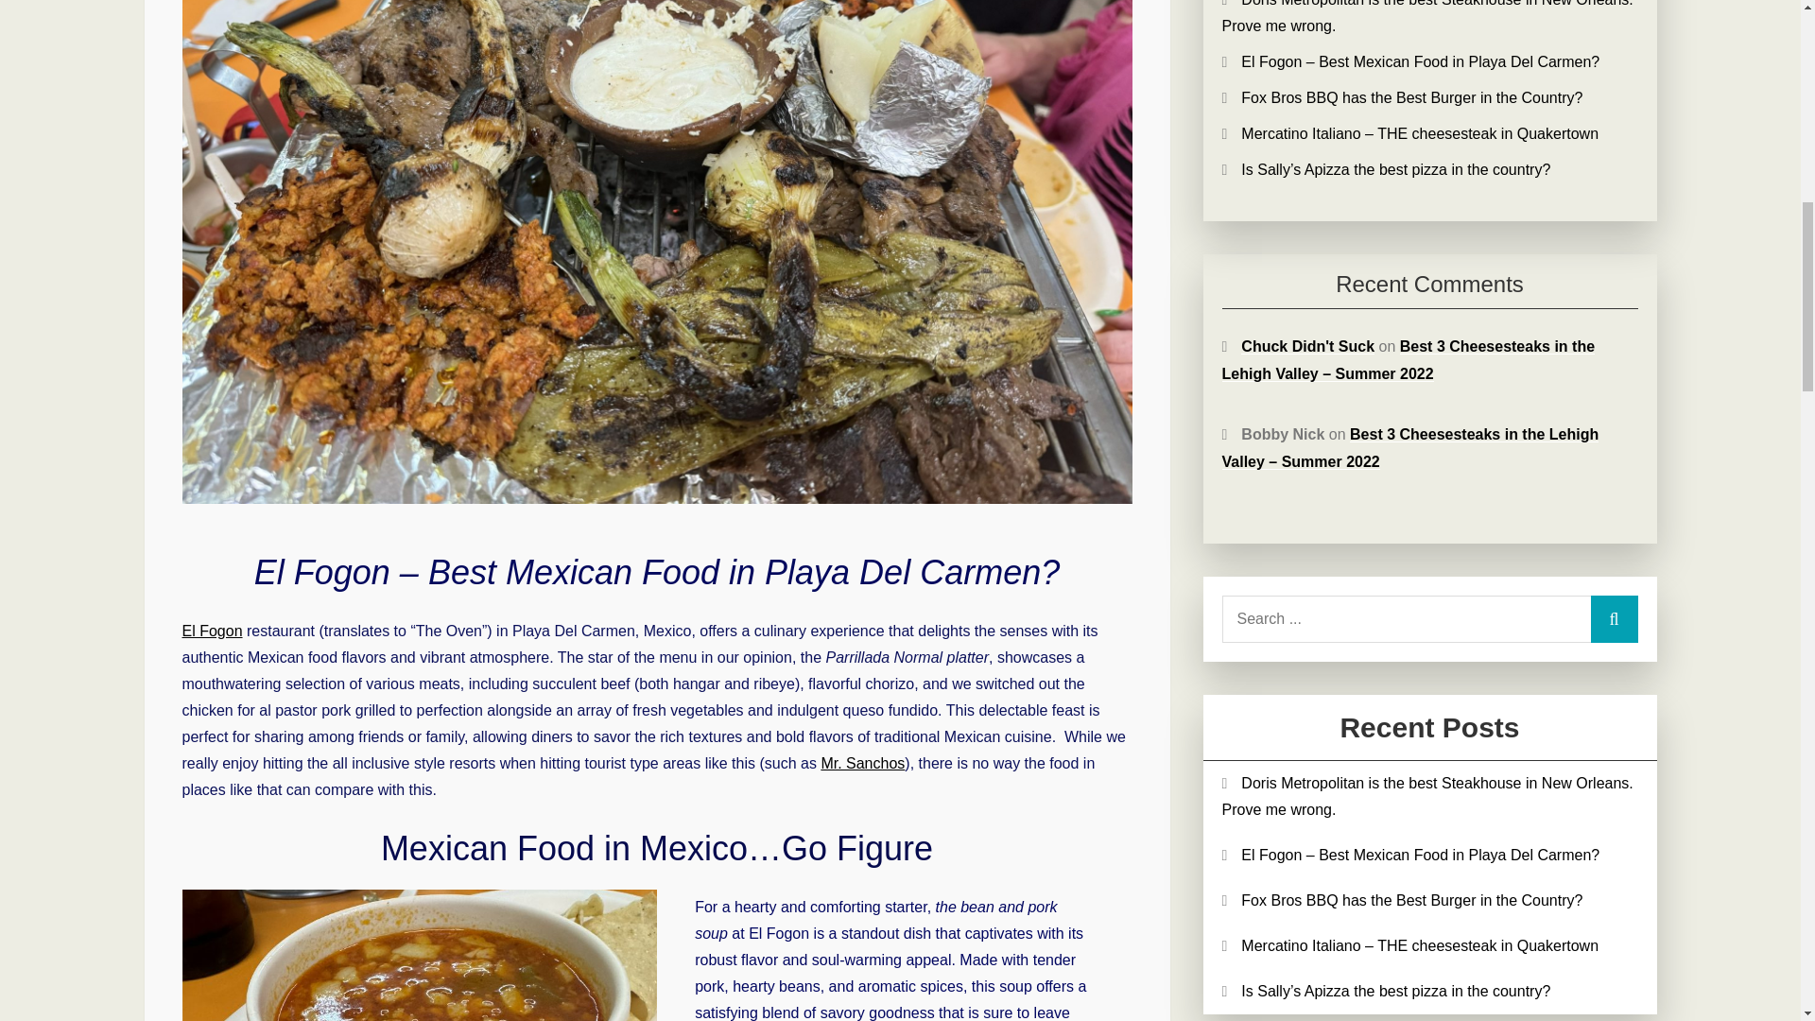 The width and height of the screenshot is (1815, 1021). I want to click on Fox Bros BBQ has the Best Burger in the Country?, so click(1412, 900).